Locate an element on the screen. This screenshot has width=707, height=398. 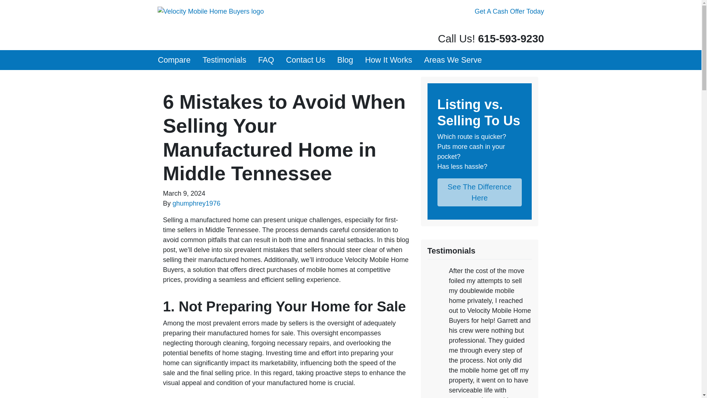
Contact Us is located at coordinates (305, 60).